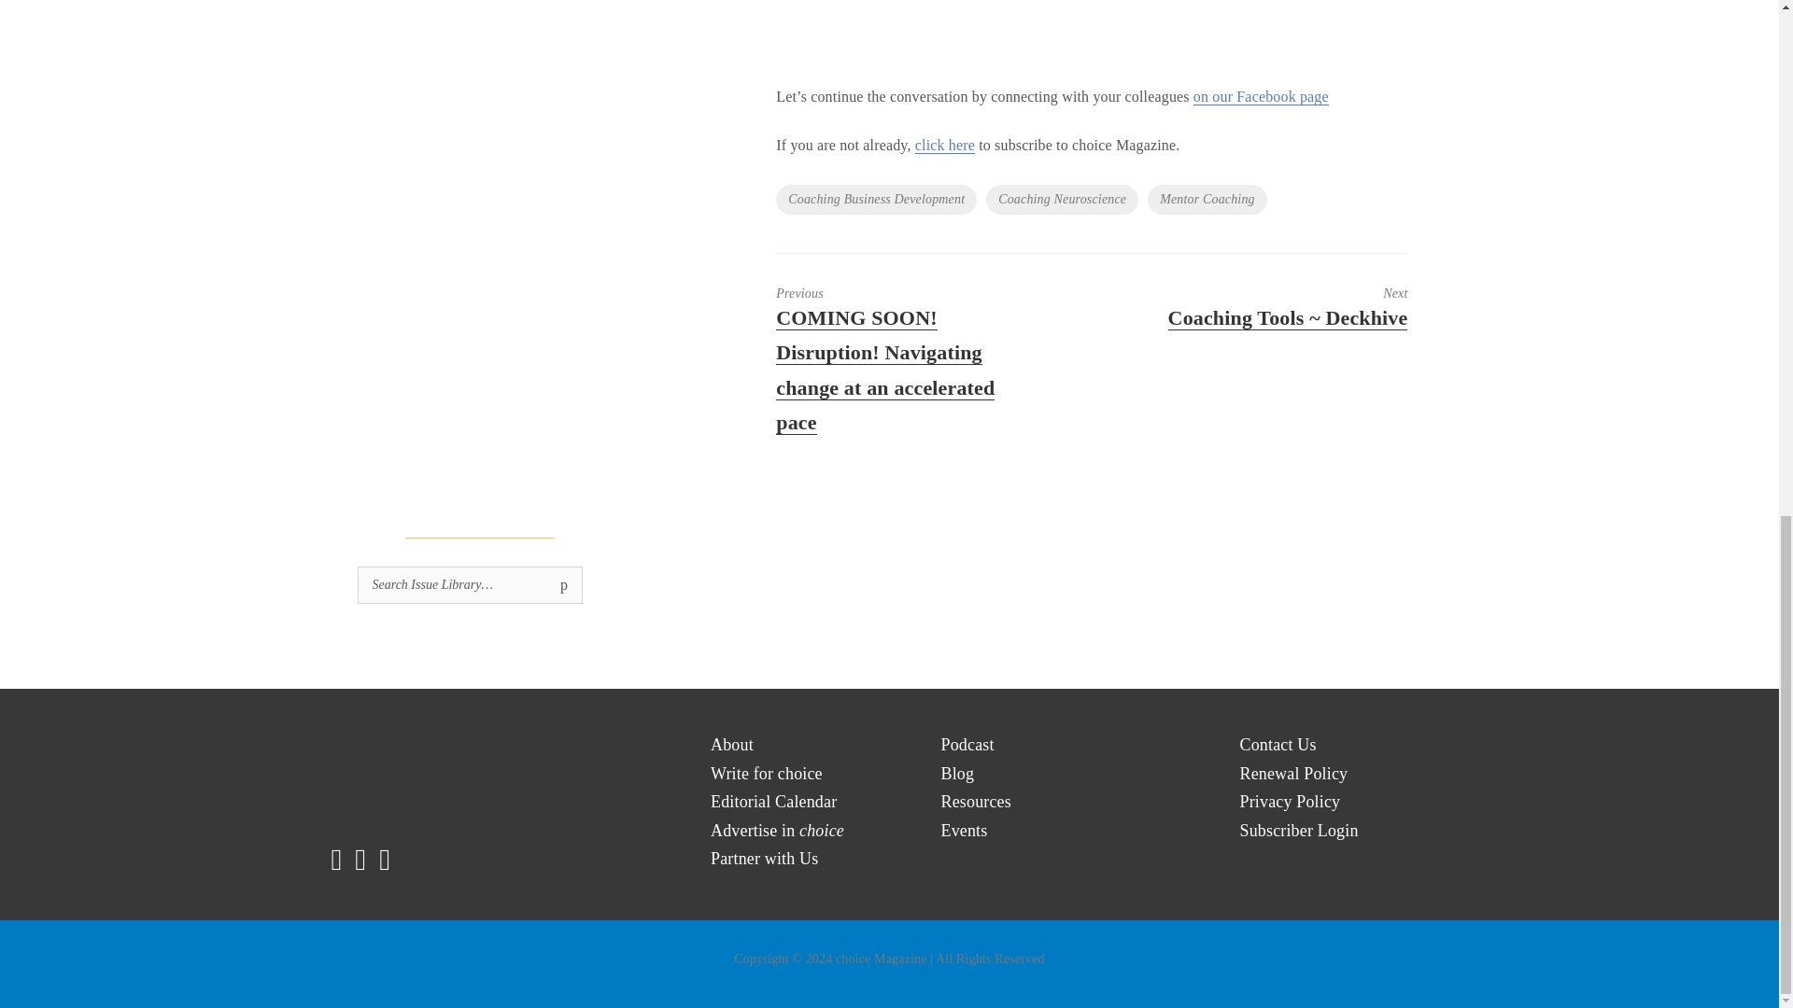  I want to click on About, so click(731, 745).